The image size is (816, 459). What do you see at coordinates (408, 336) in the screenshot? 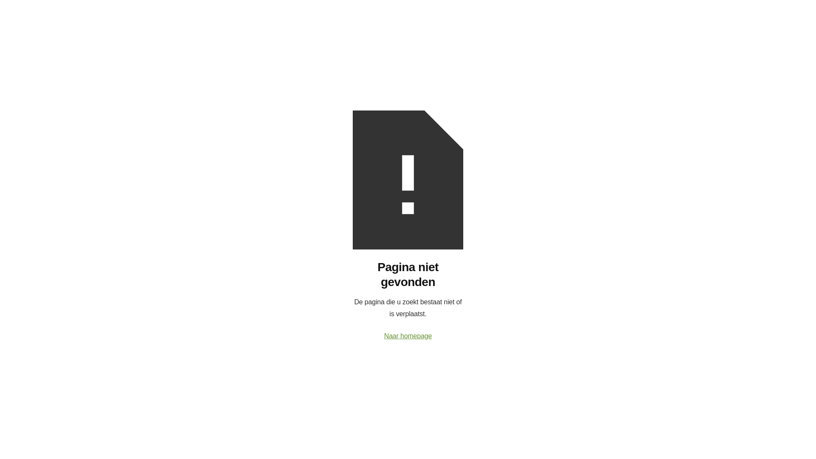
I see `Naar homepage` at bounding box center [408, 336].